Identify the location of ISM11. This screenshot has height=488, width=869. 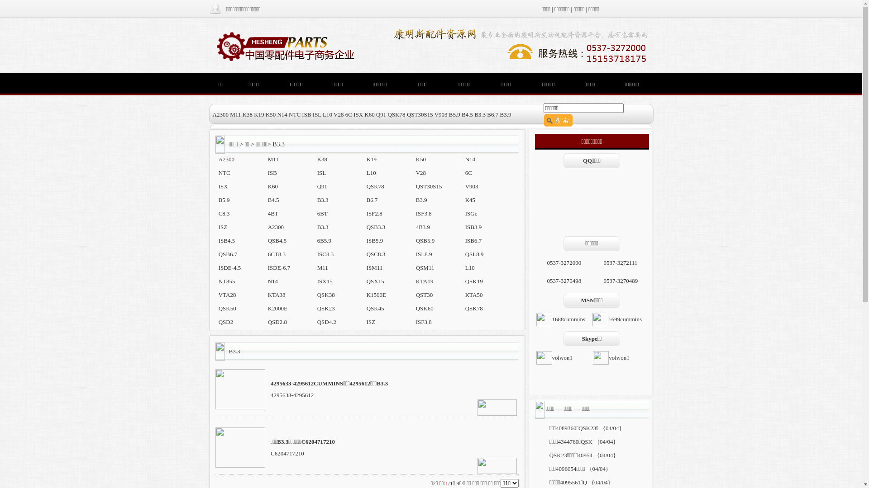
(375, 267).